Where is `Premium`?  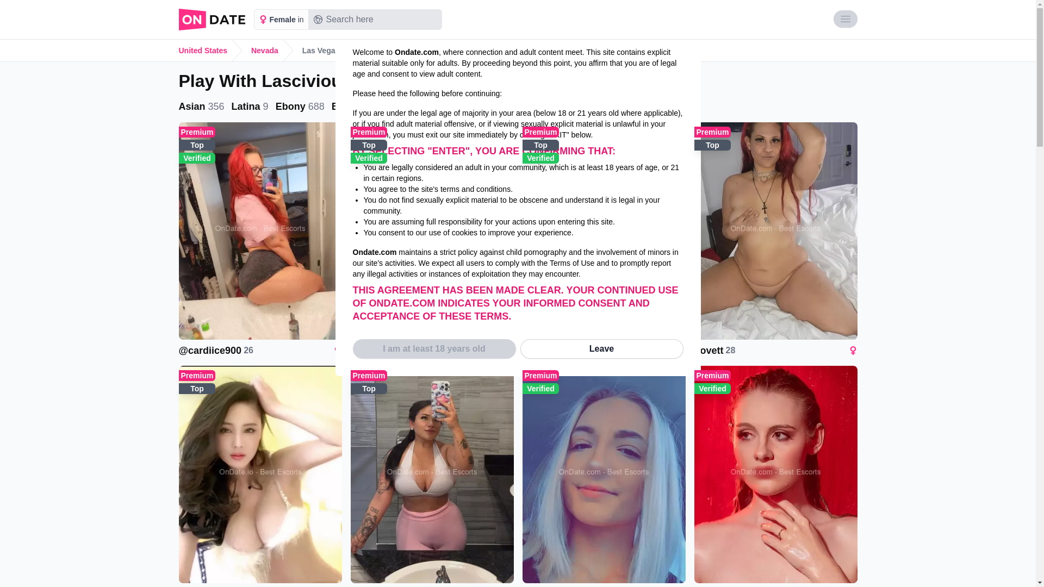 Premium is located at coordinates (369, 132).